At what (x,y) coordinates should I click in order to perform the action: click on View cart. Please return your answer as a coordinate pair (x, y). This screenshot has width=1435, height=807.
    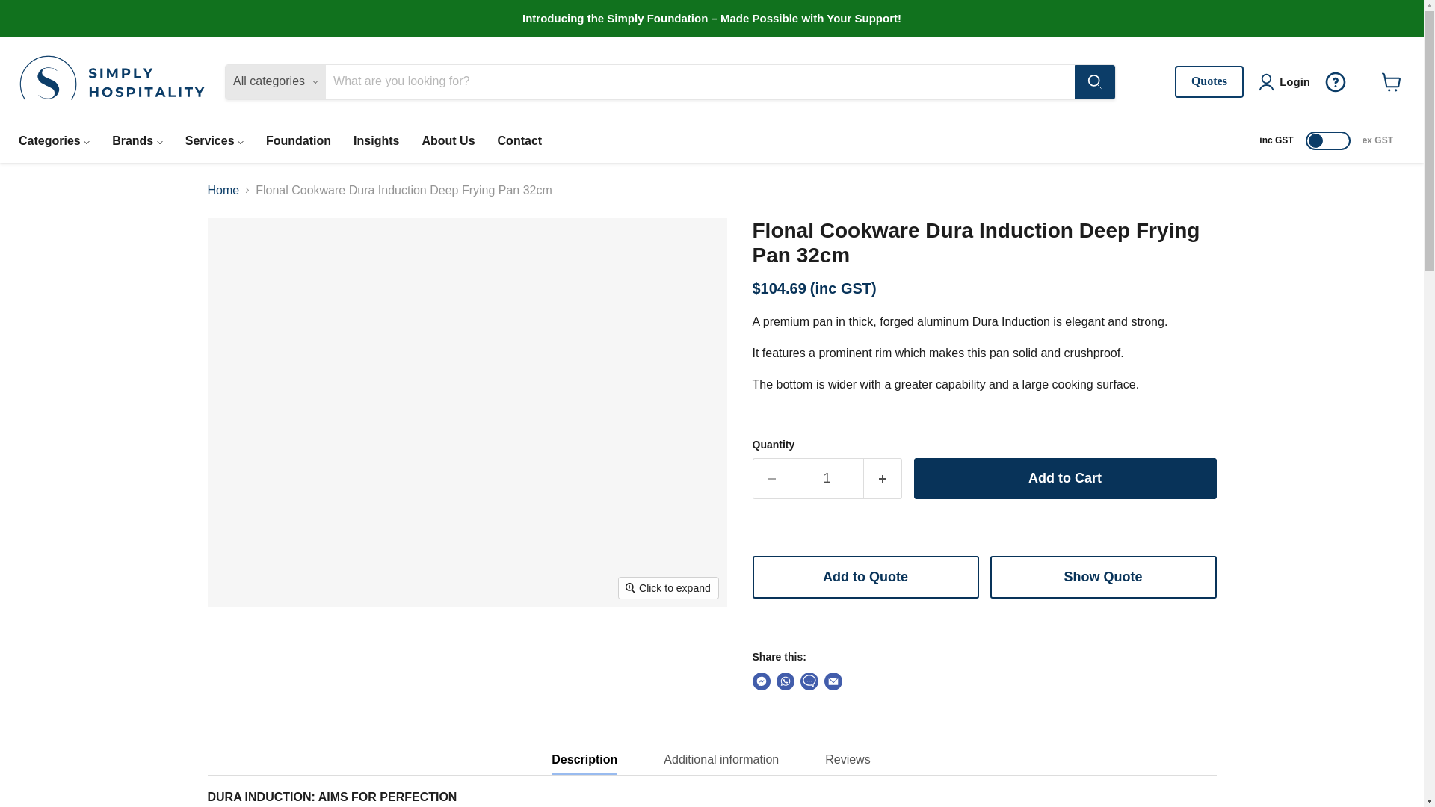
    Looking at the image, I should click on (1388, 81).